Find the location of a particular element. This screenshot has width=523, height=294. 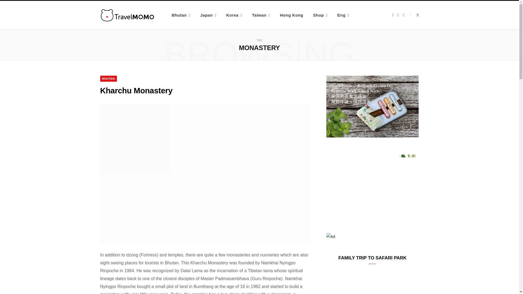

Hong Kong is located at coordinates (291, 15).